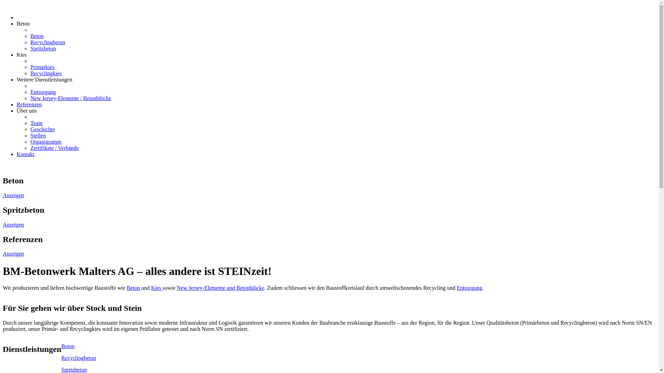  Describe the element at coordinates (470, 288) in the screenshot. I see `Entsorgung` at that location.